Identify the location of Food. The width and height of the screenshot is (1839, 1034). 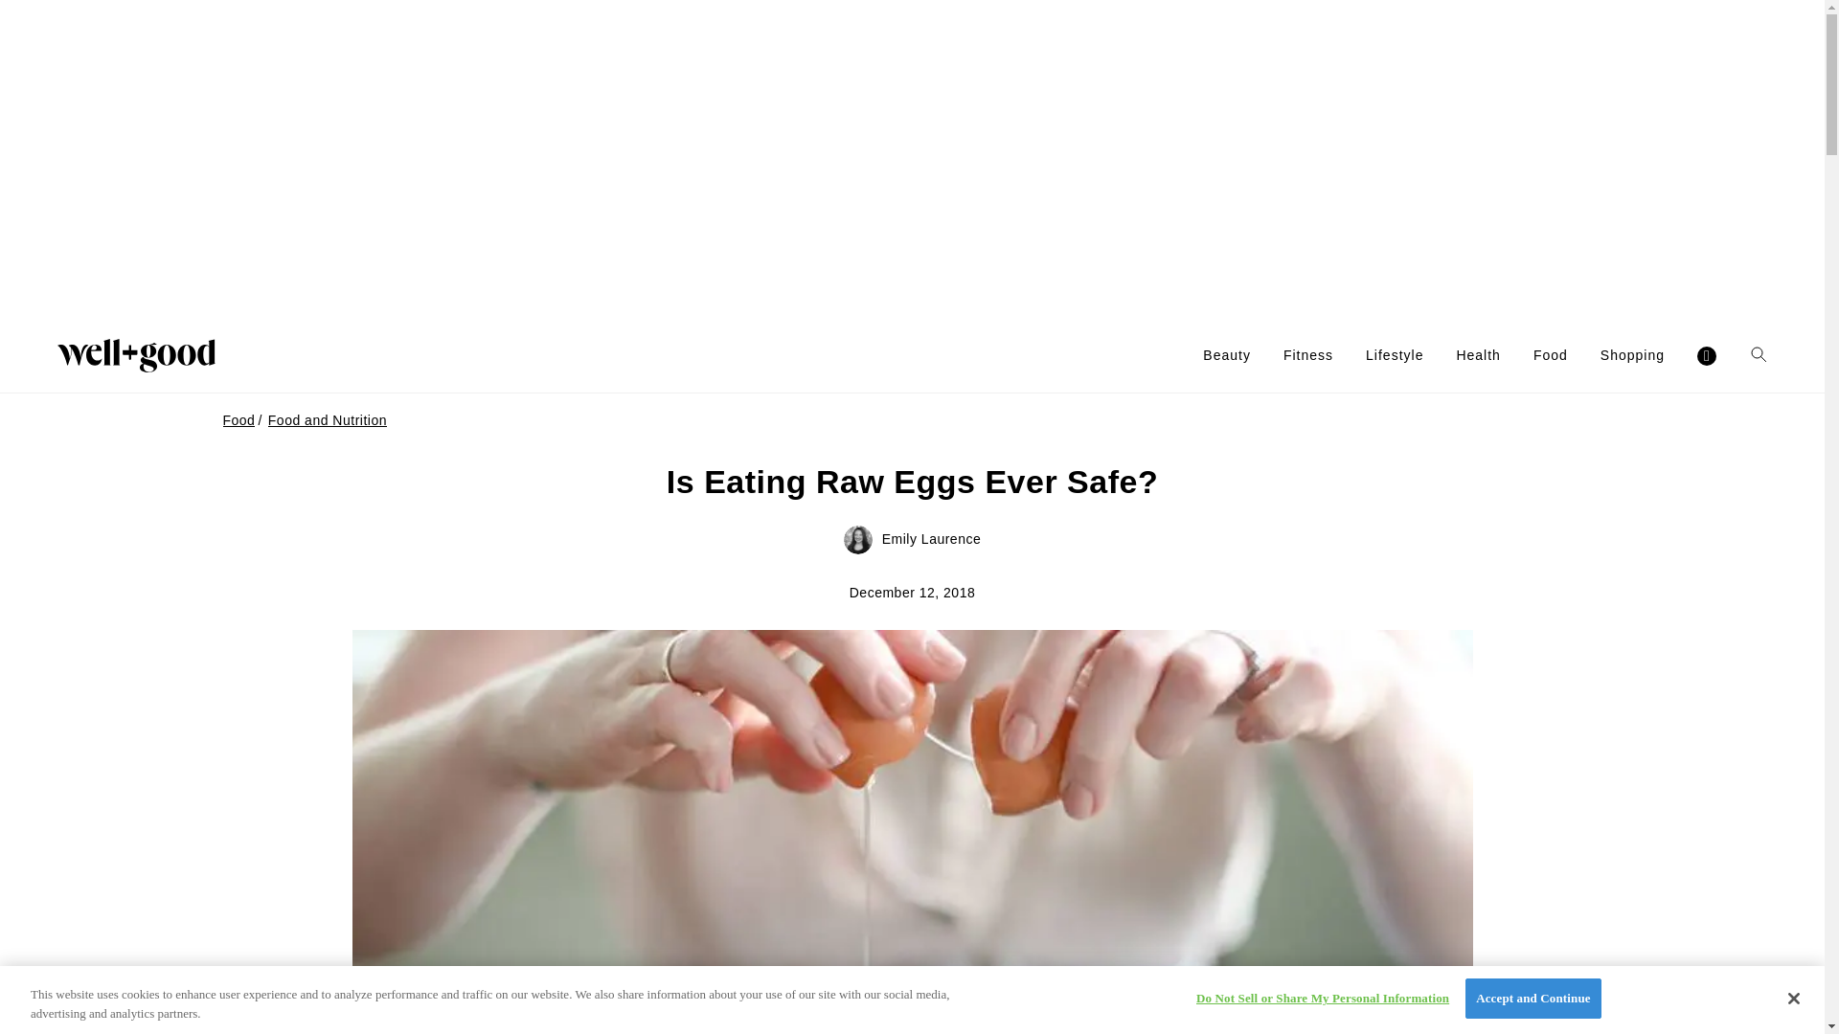
(1551, 355).